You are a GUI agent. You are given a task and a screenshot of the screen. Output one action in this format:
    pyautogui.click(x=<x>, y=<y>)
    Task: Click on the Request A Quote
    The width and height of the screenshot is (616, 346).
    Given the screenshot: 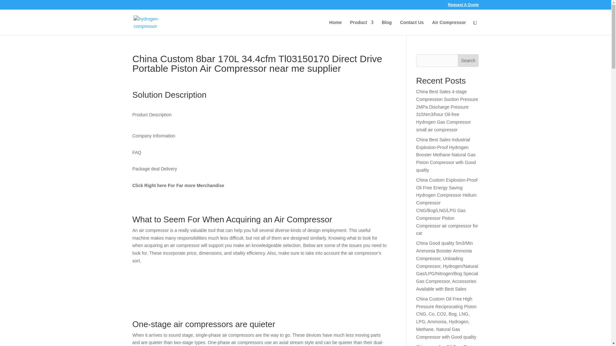 What is the action you would take?
    pyautogui.click(x=463, y=6)
    